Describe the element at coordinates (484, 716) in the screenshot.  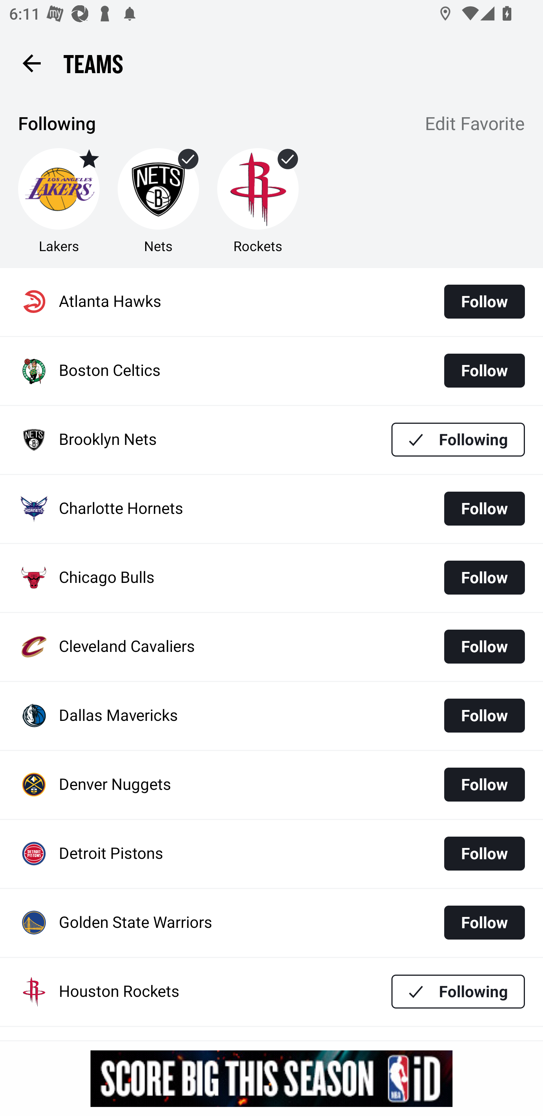
I see `Follow` at that location.